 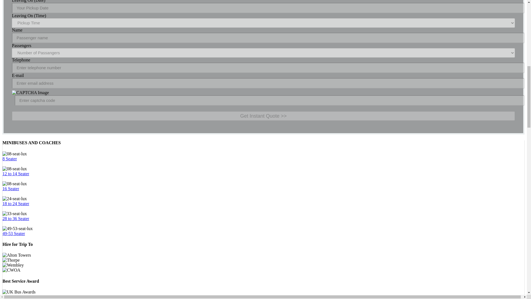 What do you see at coordinates (11, 189) in the screenshot?
I see `16 Seater` at bounding box center [11, 189].